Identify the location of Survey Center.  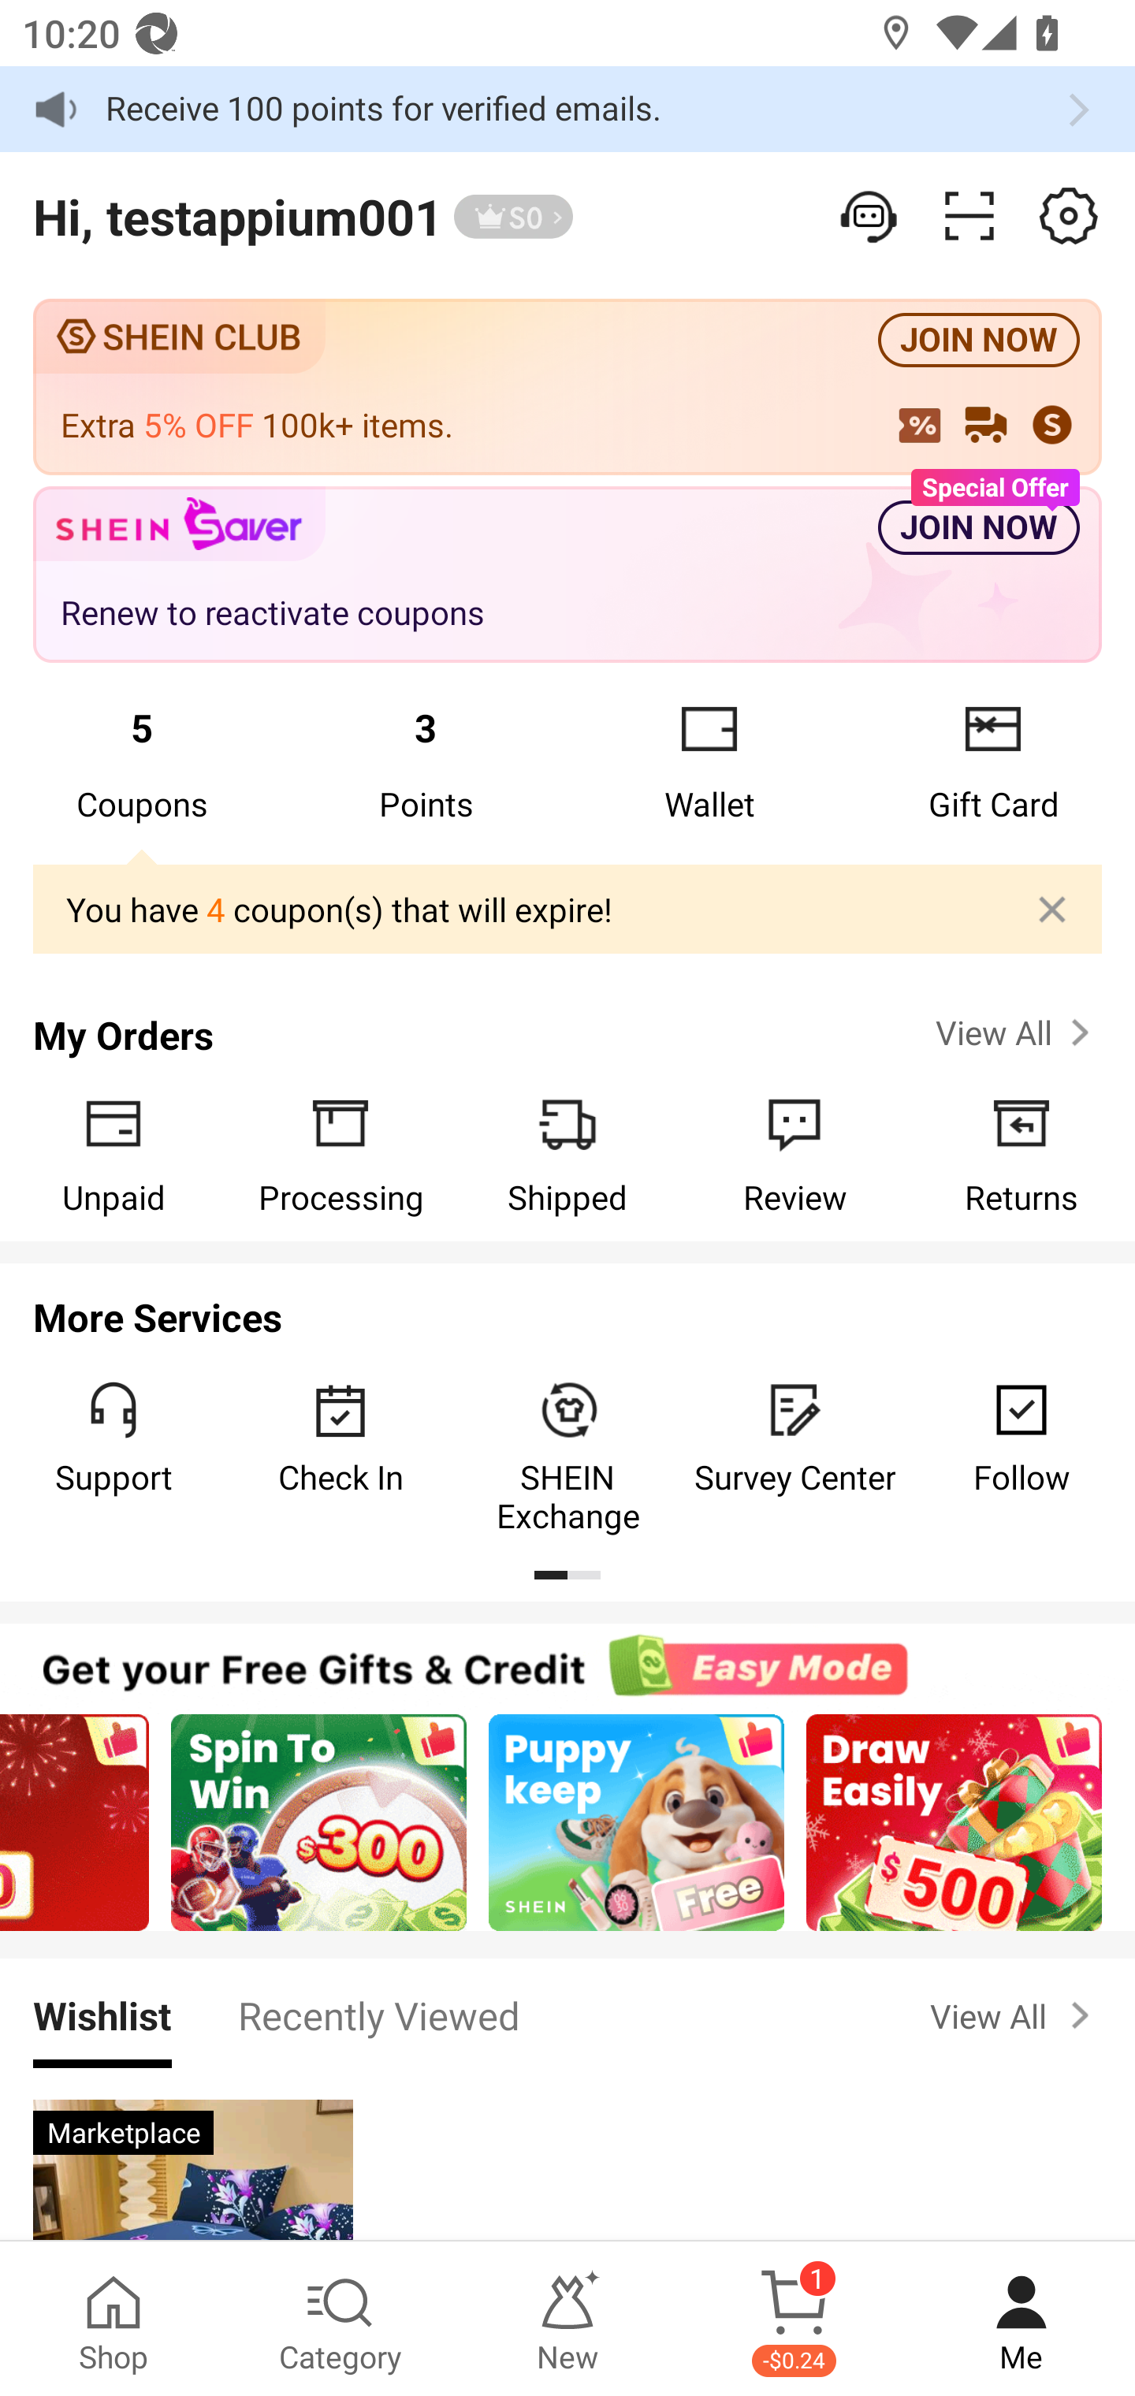
(794, 1438).